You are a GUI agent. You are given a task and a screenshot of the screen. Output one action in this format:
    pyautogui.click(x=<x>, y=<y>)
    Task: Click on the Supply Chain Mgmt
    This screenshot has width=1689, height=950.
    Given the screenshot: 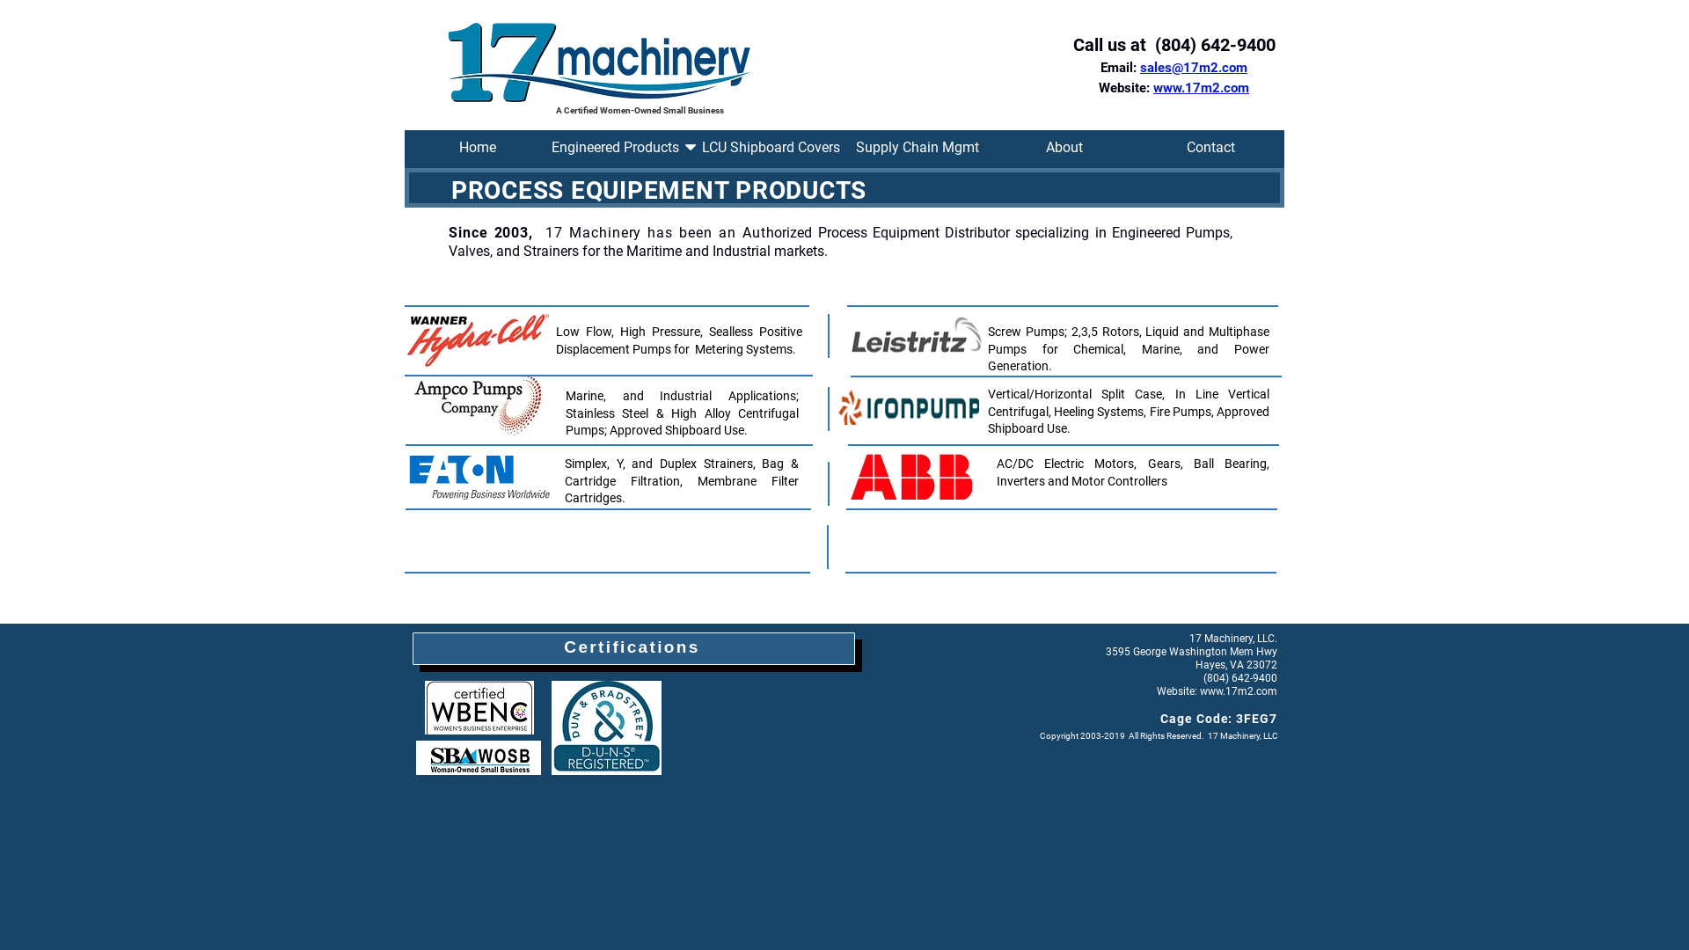 What is the action you would take?
    pyautogui.click(x=918, y=150)
    